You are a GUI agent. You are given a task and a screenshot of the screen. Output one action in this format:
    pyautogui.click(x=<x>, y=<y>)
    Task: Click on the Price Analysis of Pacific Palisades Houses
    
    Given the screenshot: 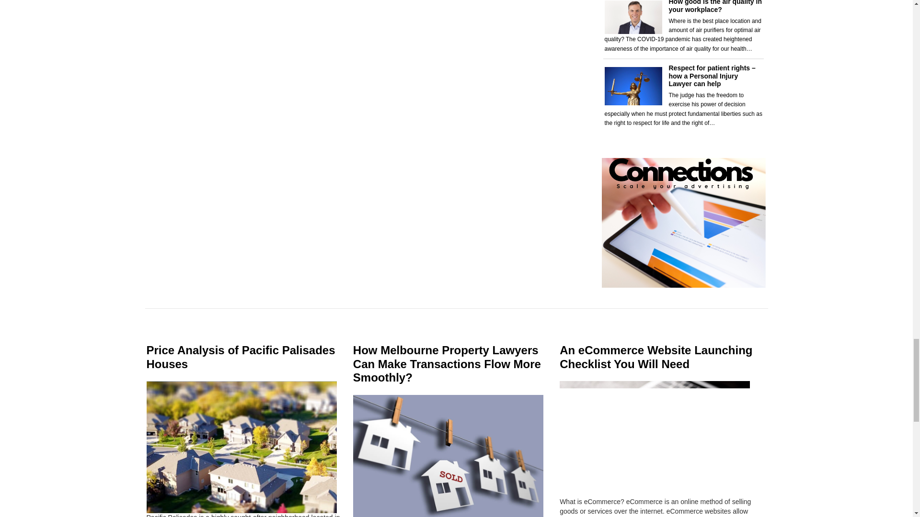 What is the action you would take?
    pyautogui.click(x=241, y=357)
    